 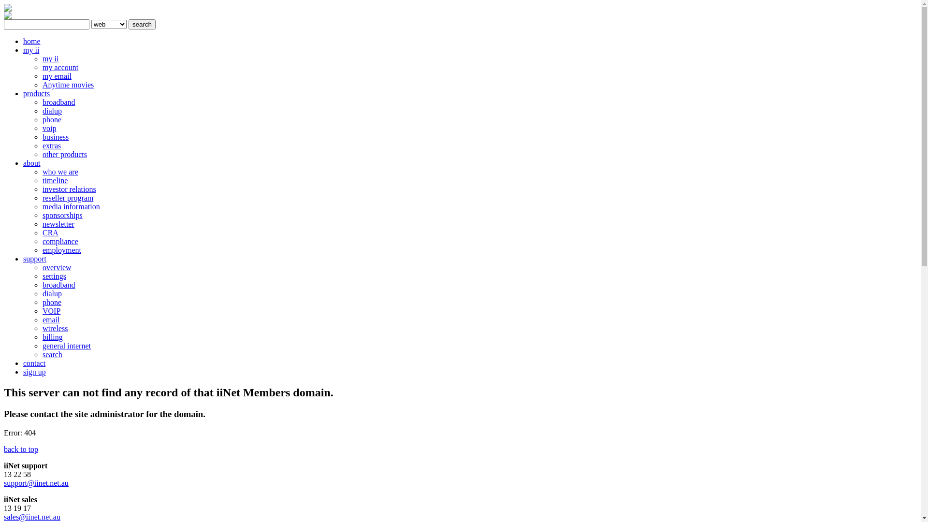 I want to click on voip, so click(x=49, y=129).